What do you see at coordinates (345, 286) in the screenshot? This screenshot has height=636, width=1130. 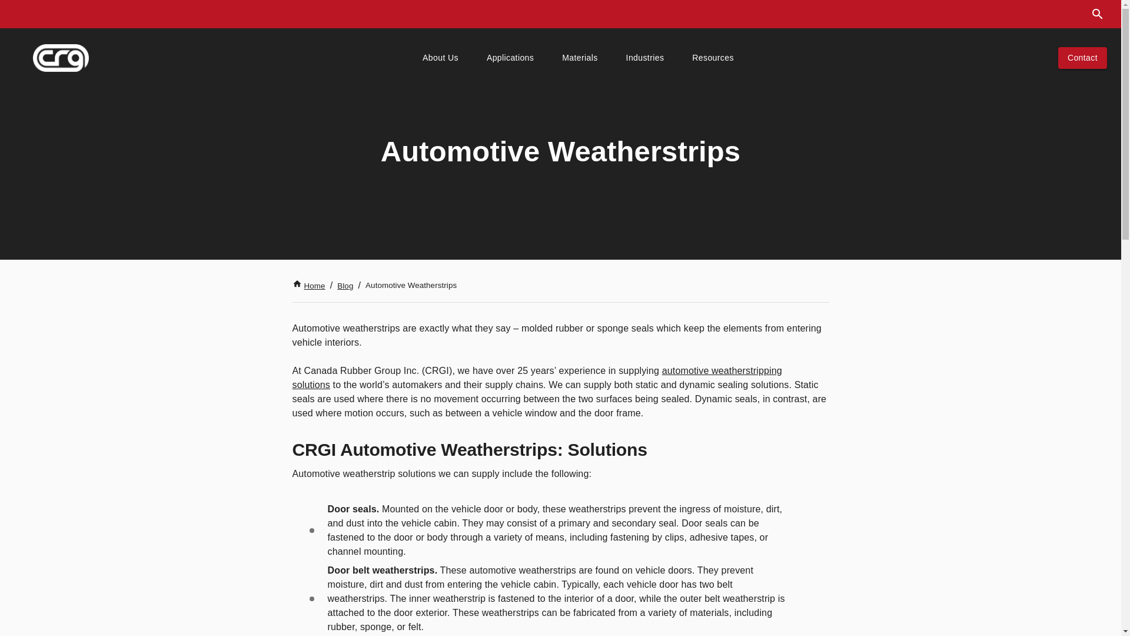 I see `Blog` at bounding box center [345, 286].